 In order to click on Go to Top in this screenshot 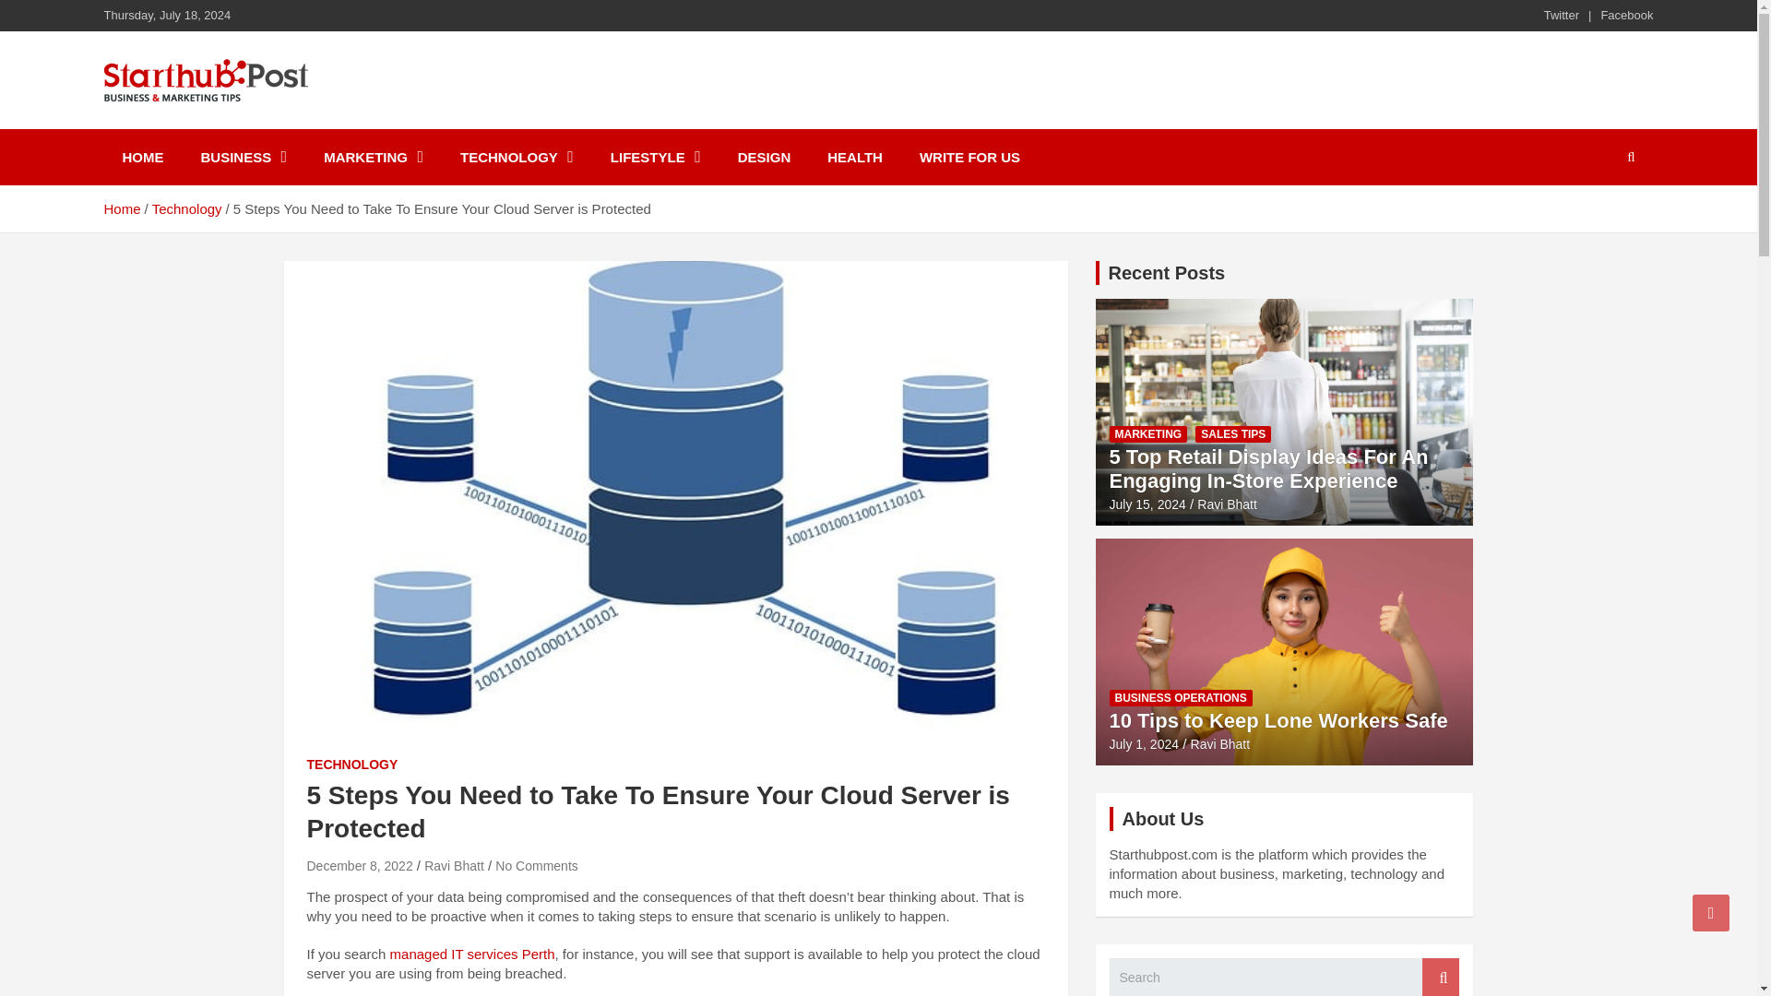, I will do `click(1711, 912)`.